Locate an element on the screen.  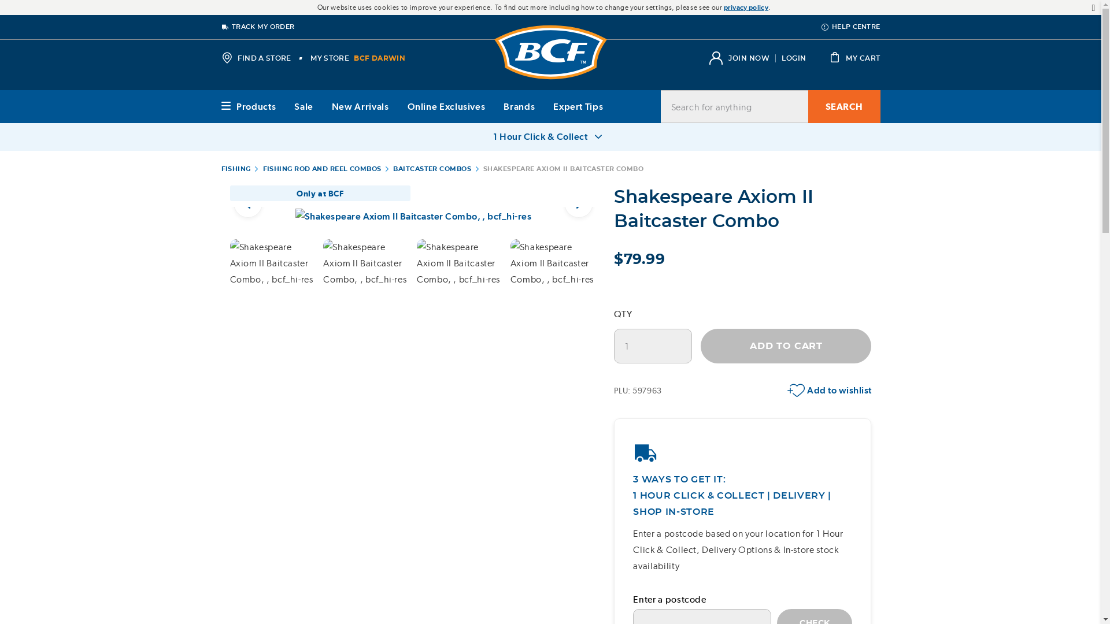
1 is located at coordinates (652, 346).